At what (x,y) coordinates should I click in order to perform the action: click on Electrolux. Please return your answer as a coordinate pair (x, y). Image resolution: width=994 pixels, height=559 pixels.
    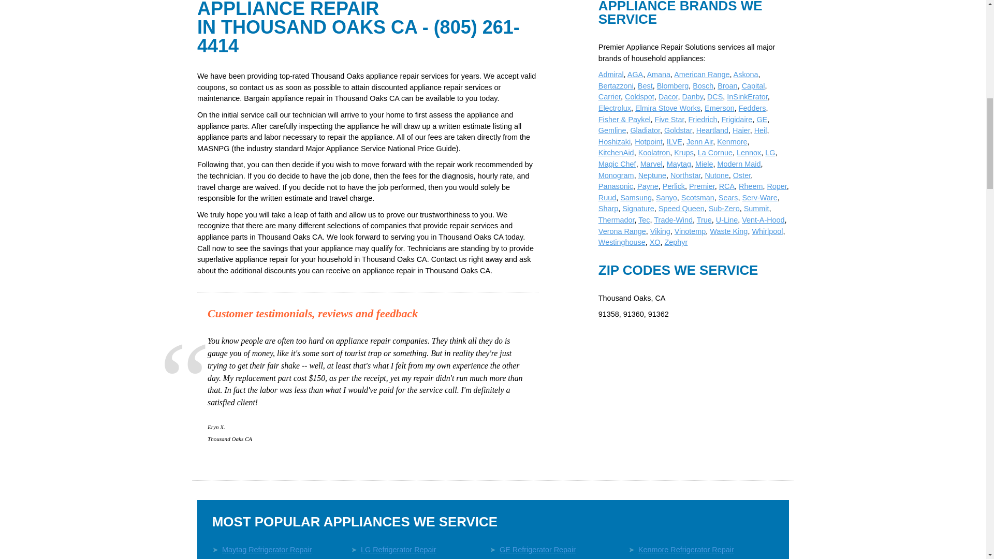
    Looking at the image, I should click on (615, 108).